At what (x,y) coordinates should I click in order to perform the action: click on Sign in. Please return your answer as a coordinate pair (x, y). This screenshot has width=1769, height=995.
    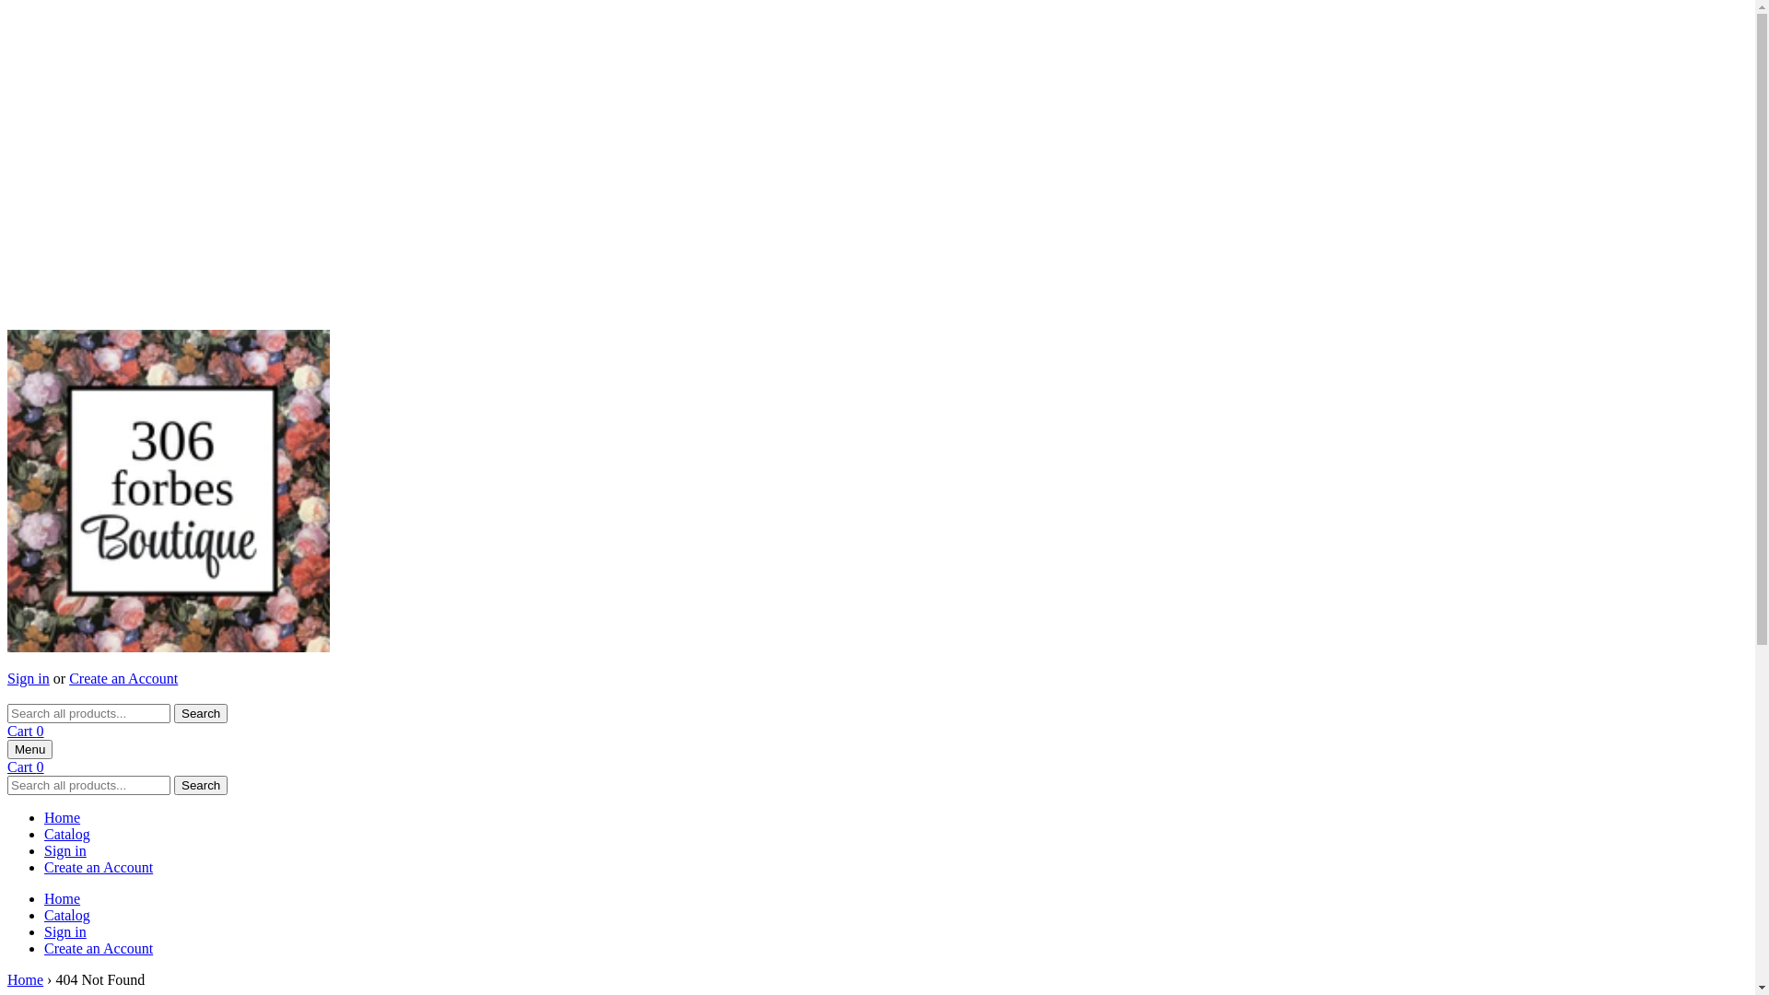
    Looking at the image, I should click on (65, 851).